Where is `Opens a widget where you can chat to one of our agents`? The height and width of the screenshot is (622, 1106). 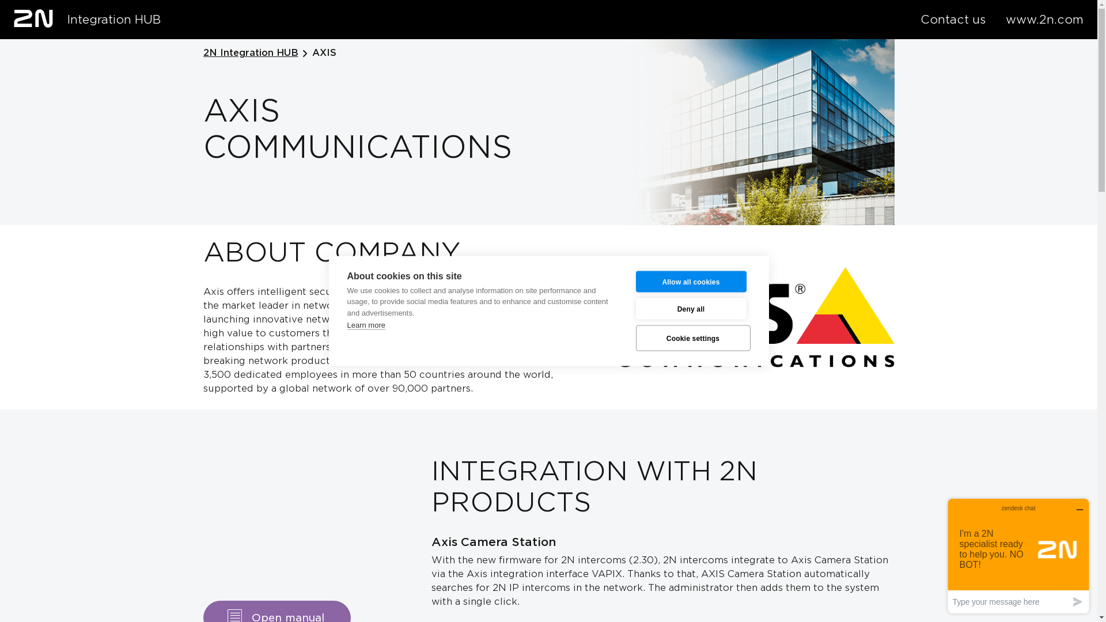 Opens a widget where you can chat to one of our agents is located at coordinates (1018, 556).